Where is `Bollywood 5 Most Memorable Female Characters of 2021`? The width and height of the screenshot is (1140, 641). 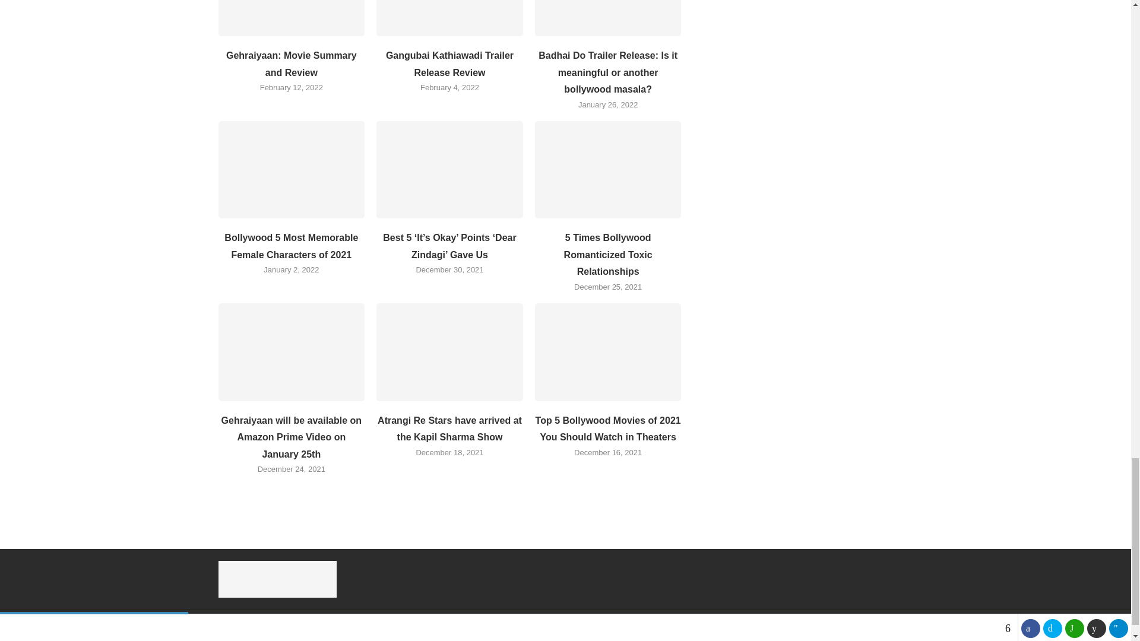 Bollywood 5 Most Memorable Female Characters of 2021 is located at coordinates (292, 170).